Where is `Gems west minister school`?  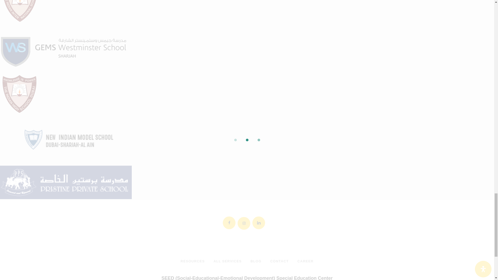 Gems west minister school is located at coordinates (65, 48).